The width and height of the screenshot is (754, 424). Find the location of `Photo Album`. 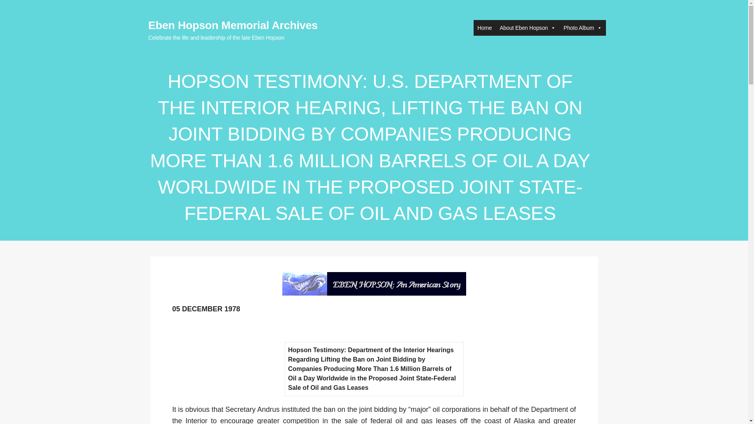

Photo Album is located at coordinates (582, 27).